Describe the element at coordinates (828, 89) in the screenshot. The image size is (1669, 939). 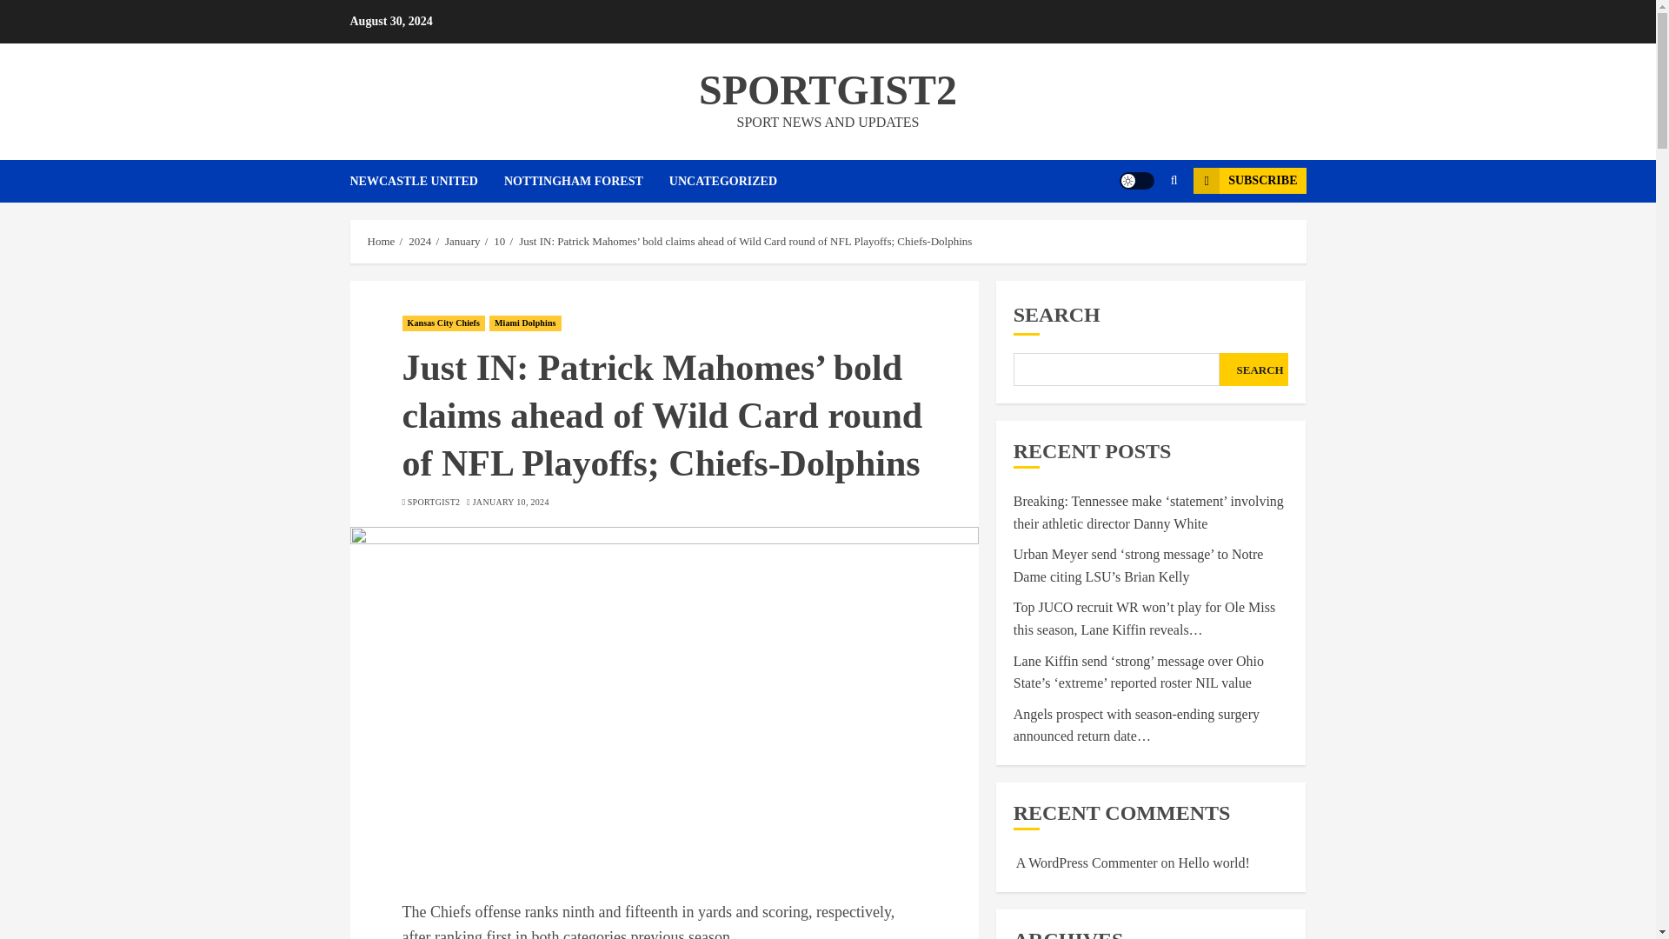
I see `SPORTGIST2` at that location.